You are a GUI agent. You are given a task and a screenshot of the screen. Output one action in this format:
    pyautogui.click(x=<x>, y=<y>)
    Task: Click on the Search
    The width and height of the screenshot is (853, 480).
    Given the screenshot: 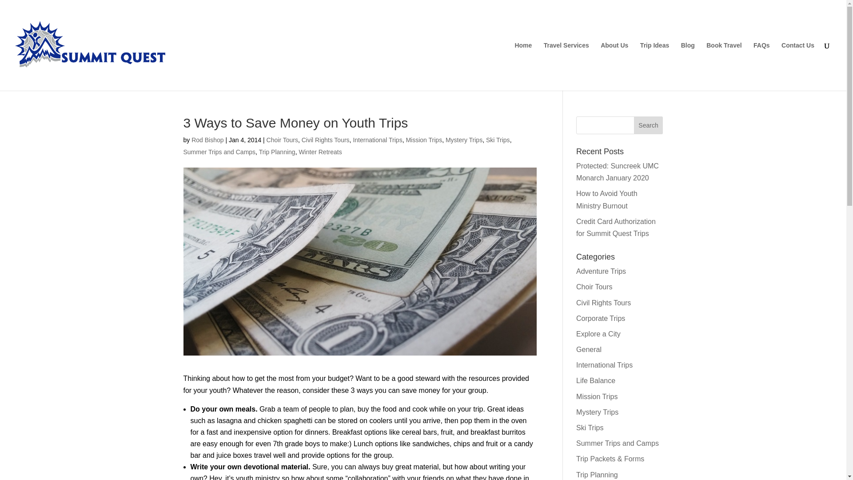 What is the action you would take?
    pyautogui.click(x=649, y=125)
    